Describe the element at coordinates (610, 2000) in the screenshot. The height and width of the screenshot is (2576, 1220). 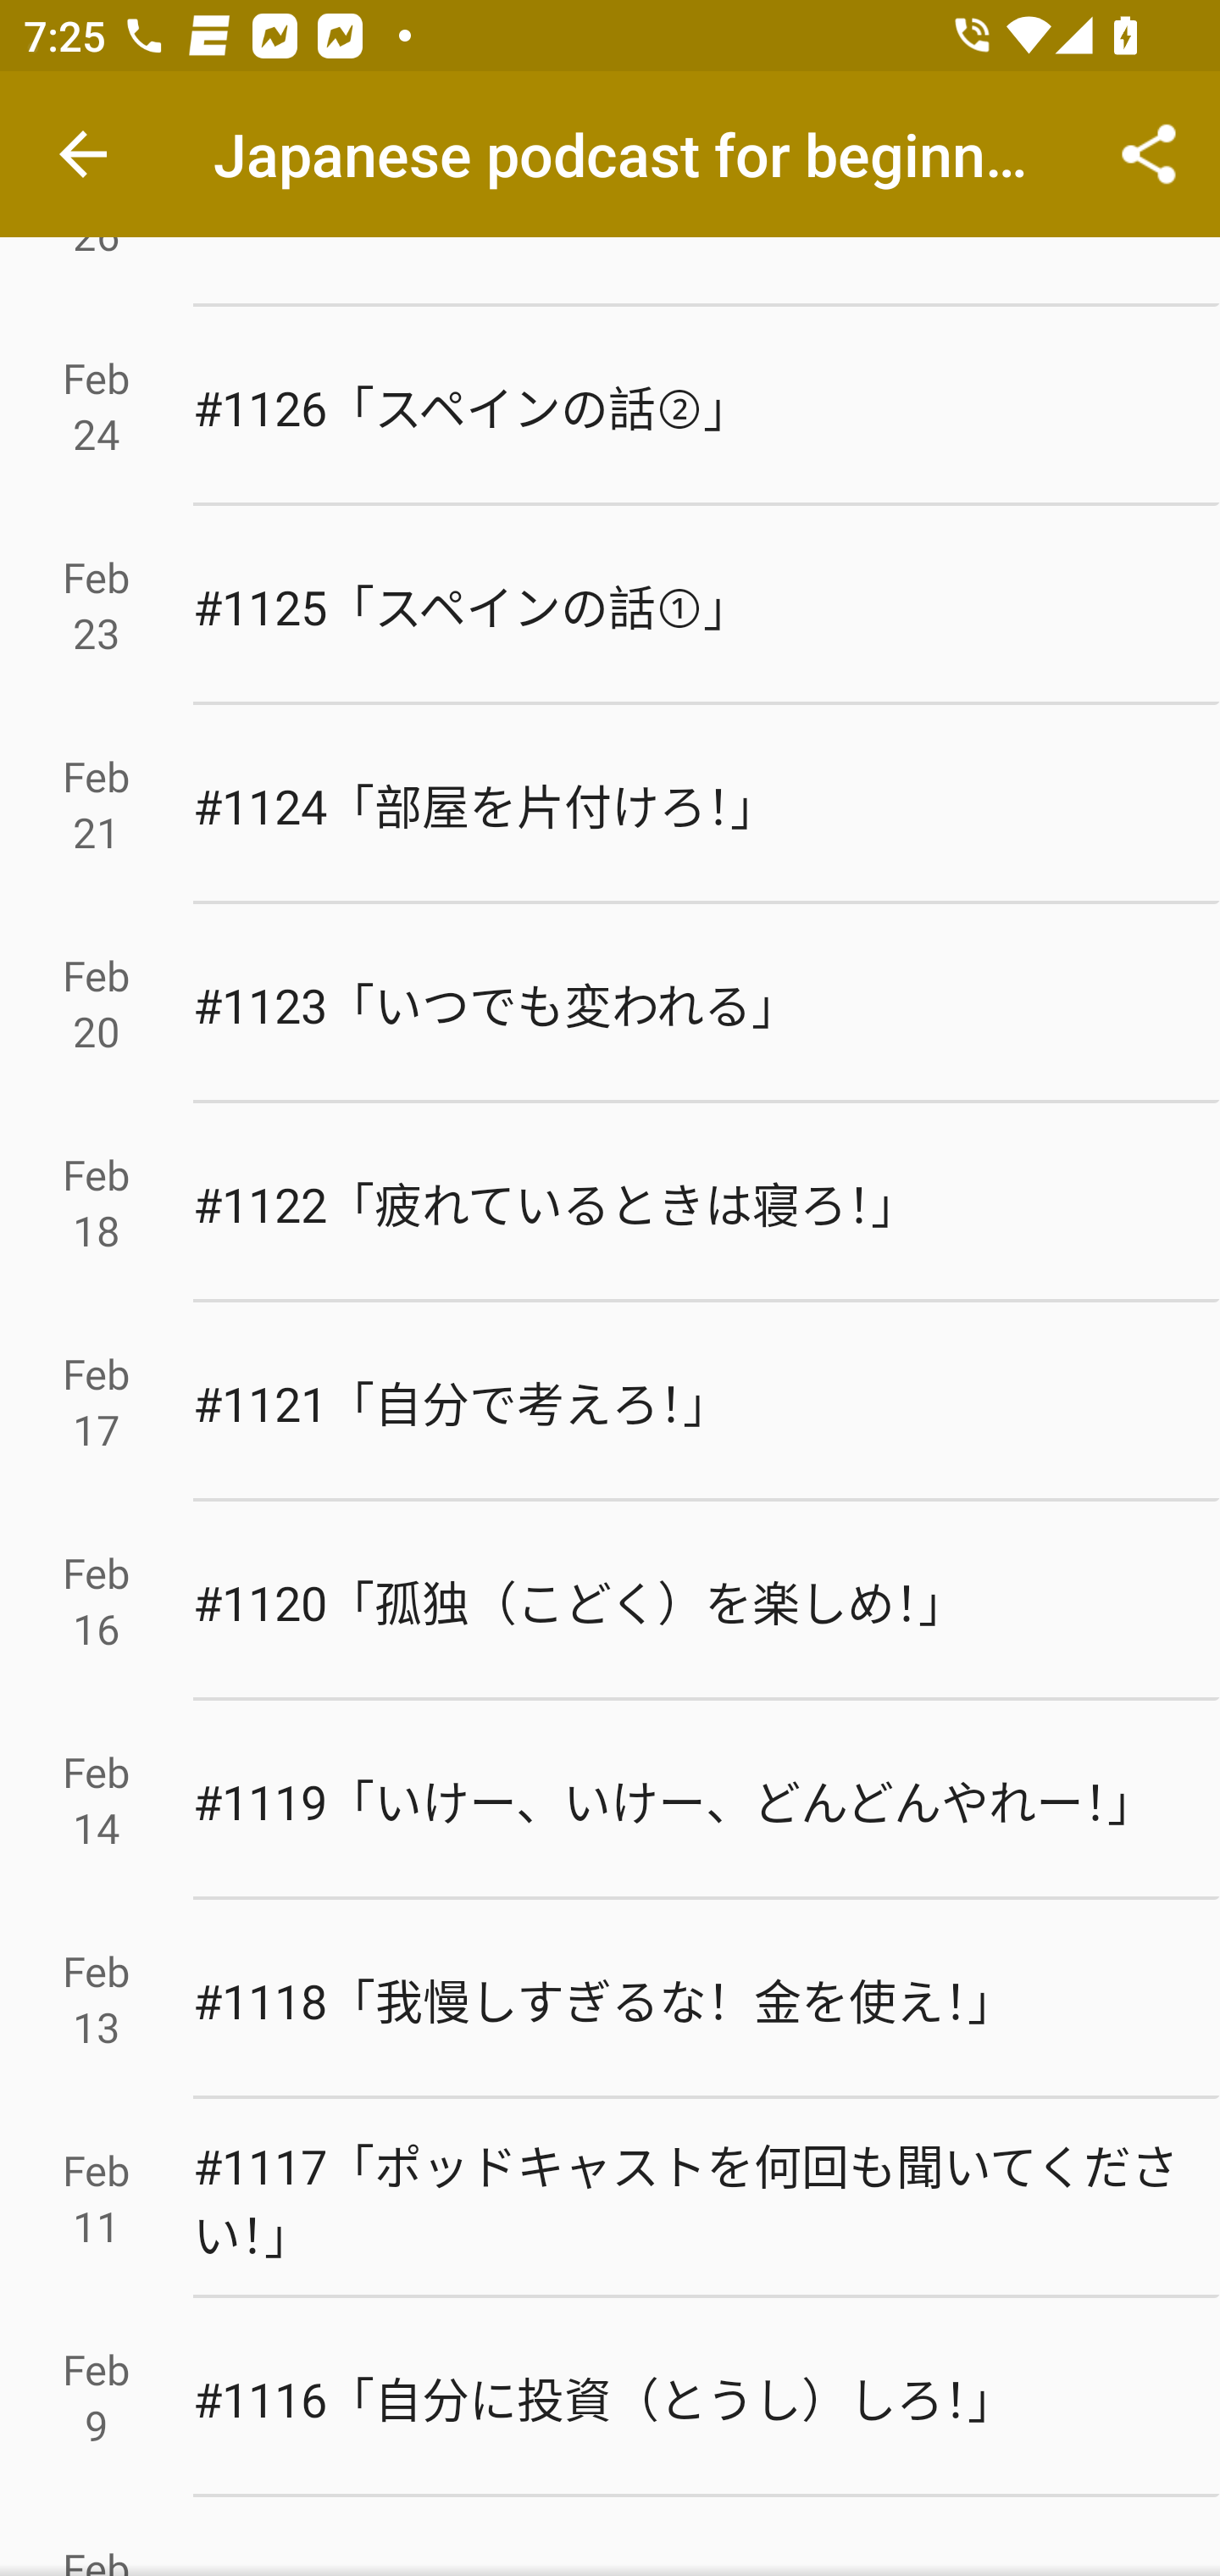
I see `Feb 13 #1118「我慢しすぎるな！金を使え！」` at that location.